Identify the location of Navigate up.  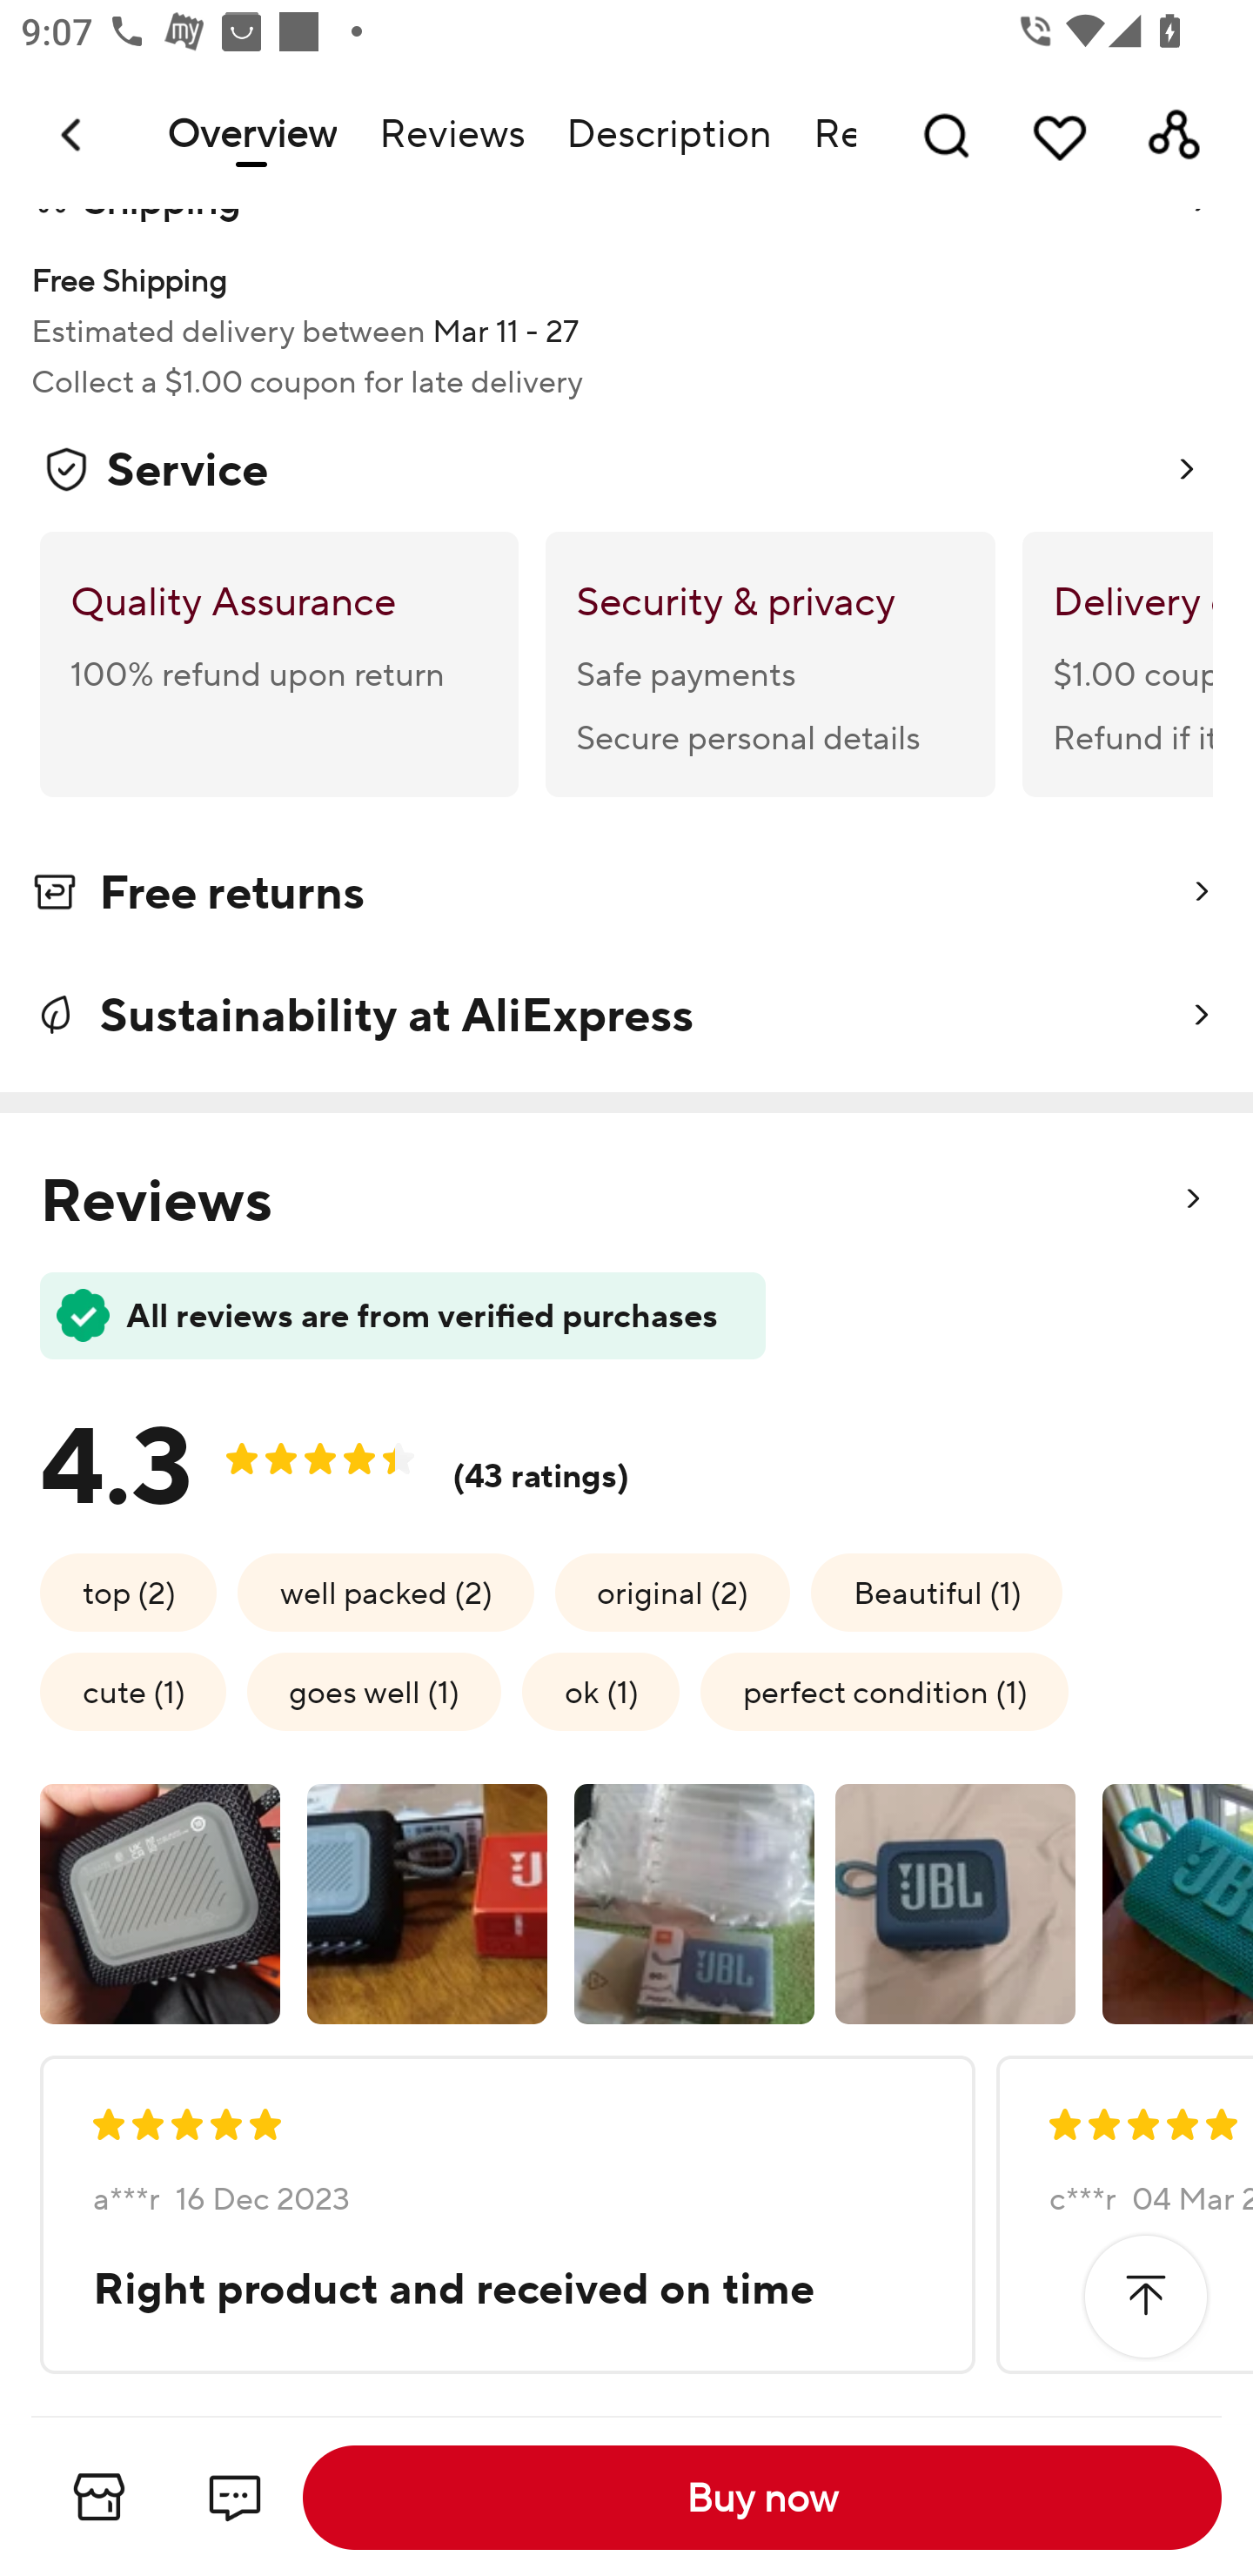
(73, 135).